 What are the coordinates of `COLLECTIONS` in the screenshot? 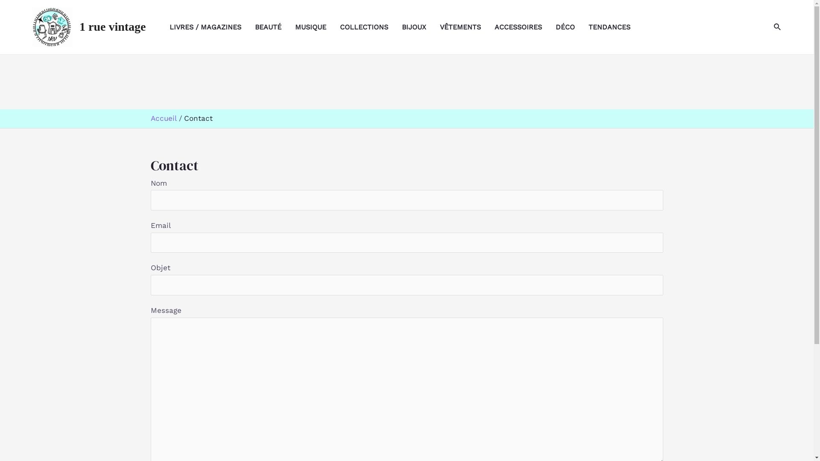 It's located at (371, 27).